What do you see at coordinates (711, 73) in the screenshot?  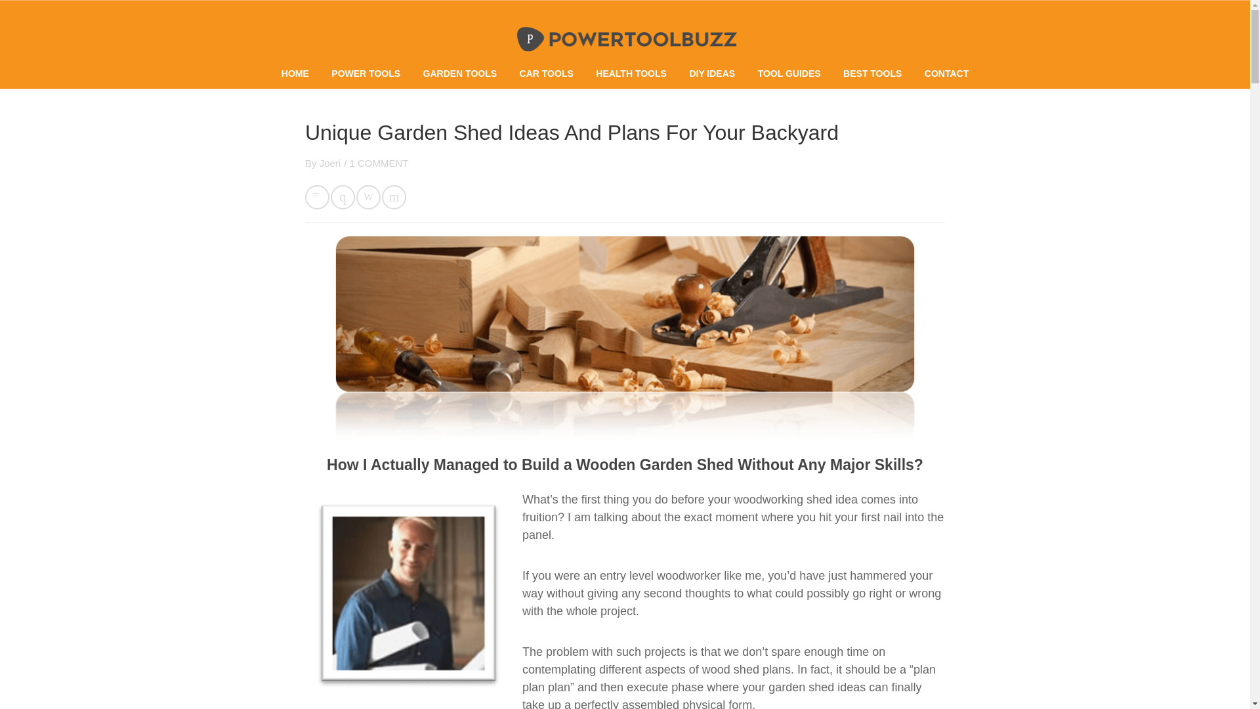 I see `DIY Ideas` at bounding box center [711, 73].